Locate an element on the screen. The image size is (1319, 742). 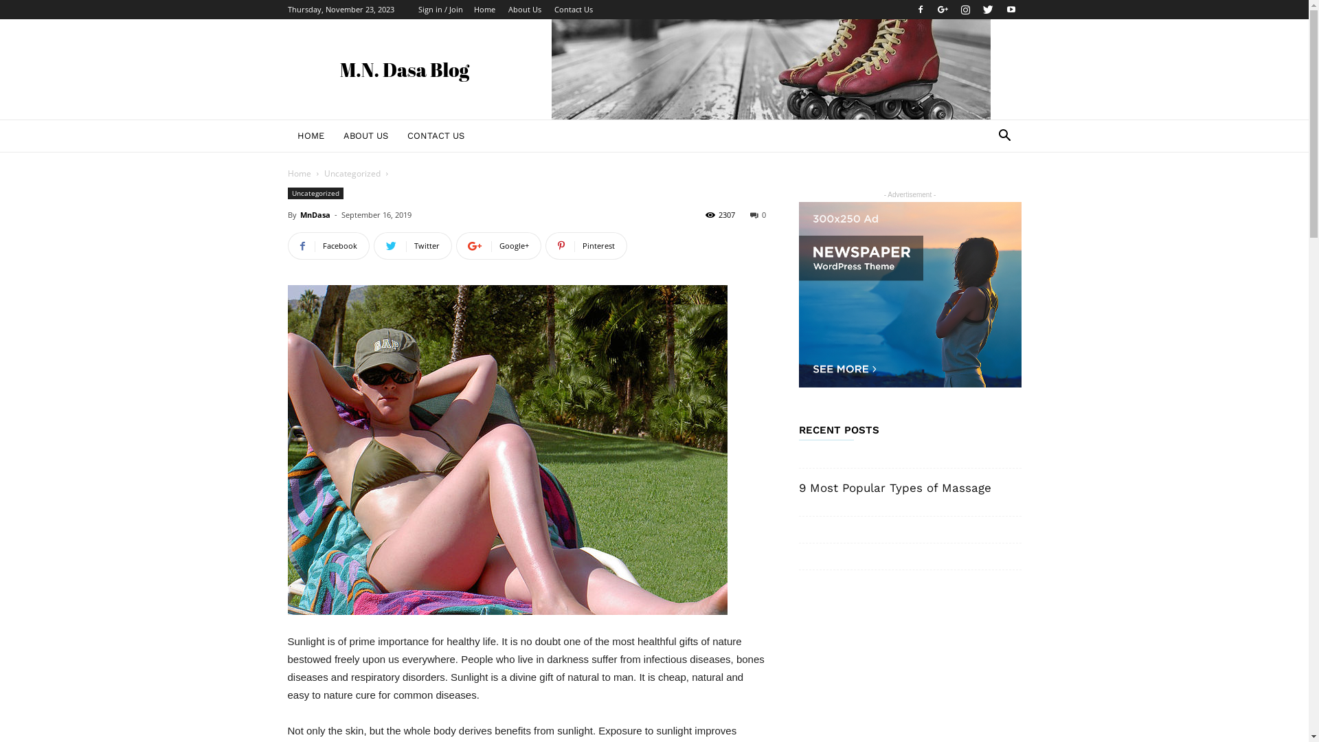
Twitter is located at coordinates (989, 10).